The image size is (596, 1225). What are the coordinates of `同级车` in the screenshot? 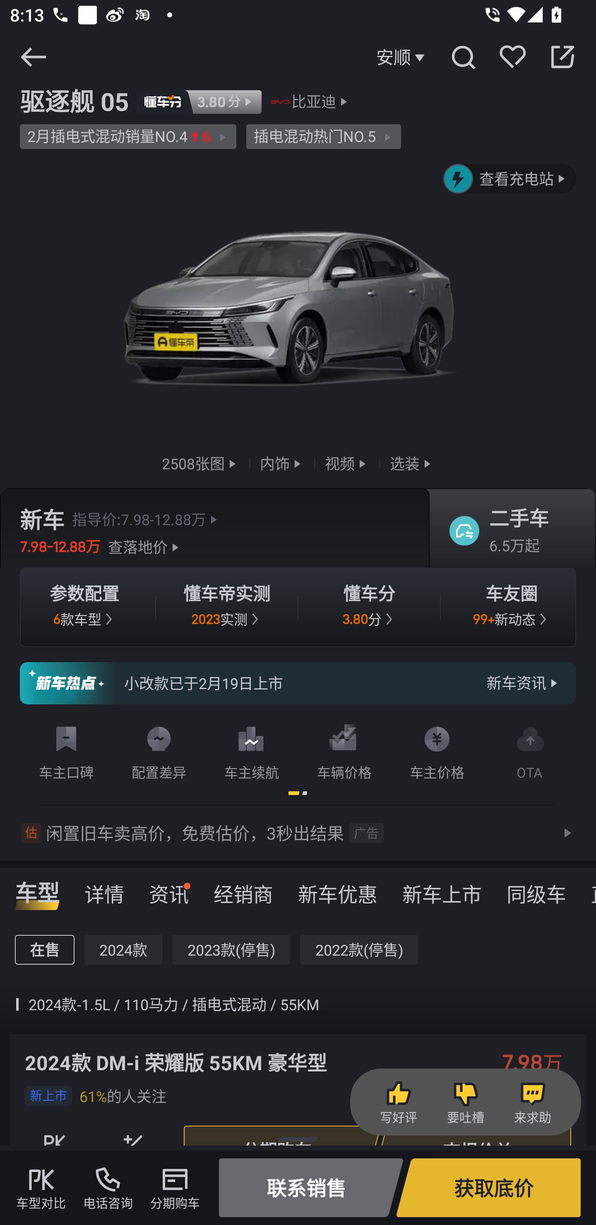 It's located at (536, 889).